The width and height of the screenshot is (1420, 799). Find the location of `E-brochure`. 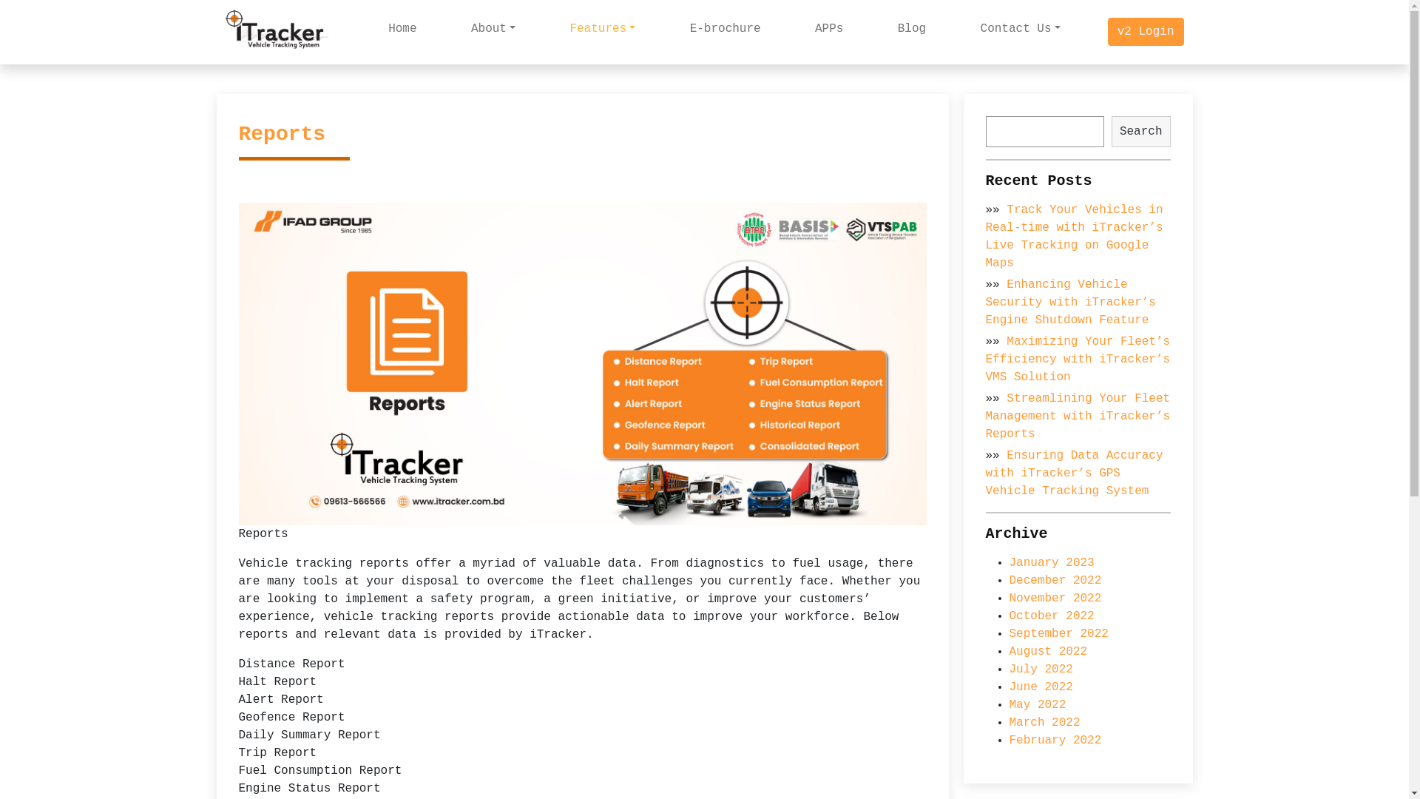

E-brochure is located at coordinates (726, 29).